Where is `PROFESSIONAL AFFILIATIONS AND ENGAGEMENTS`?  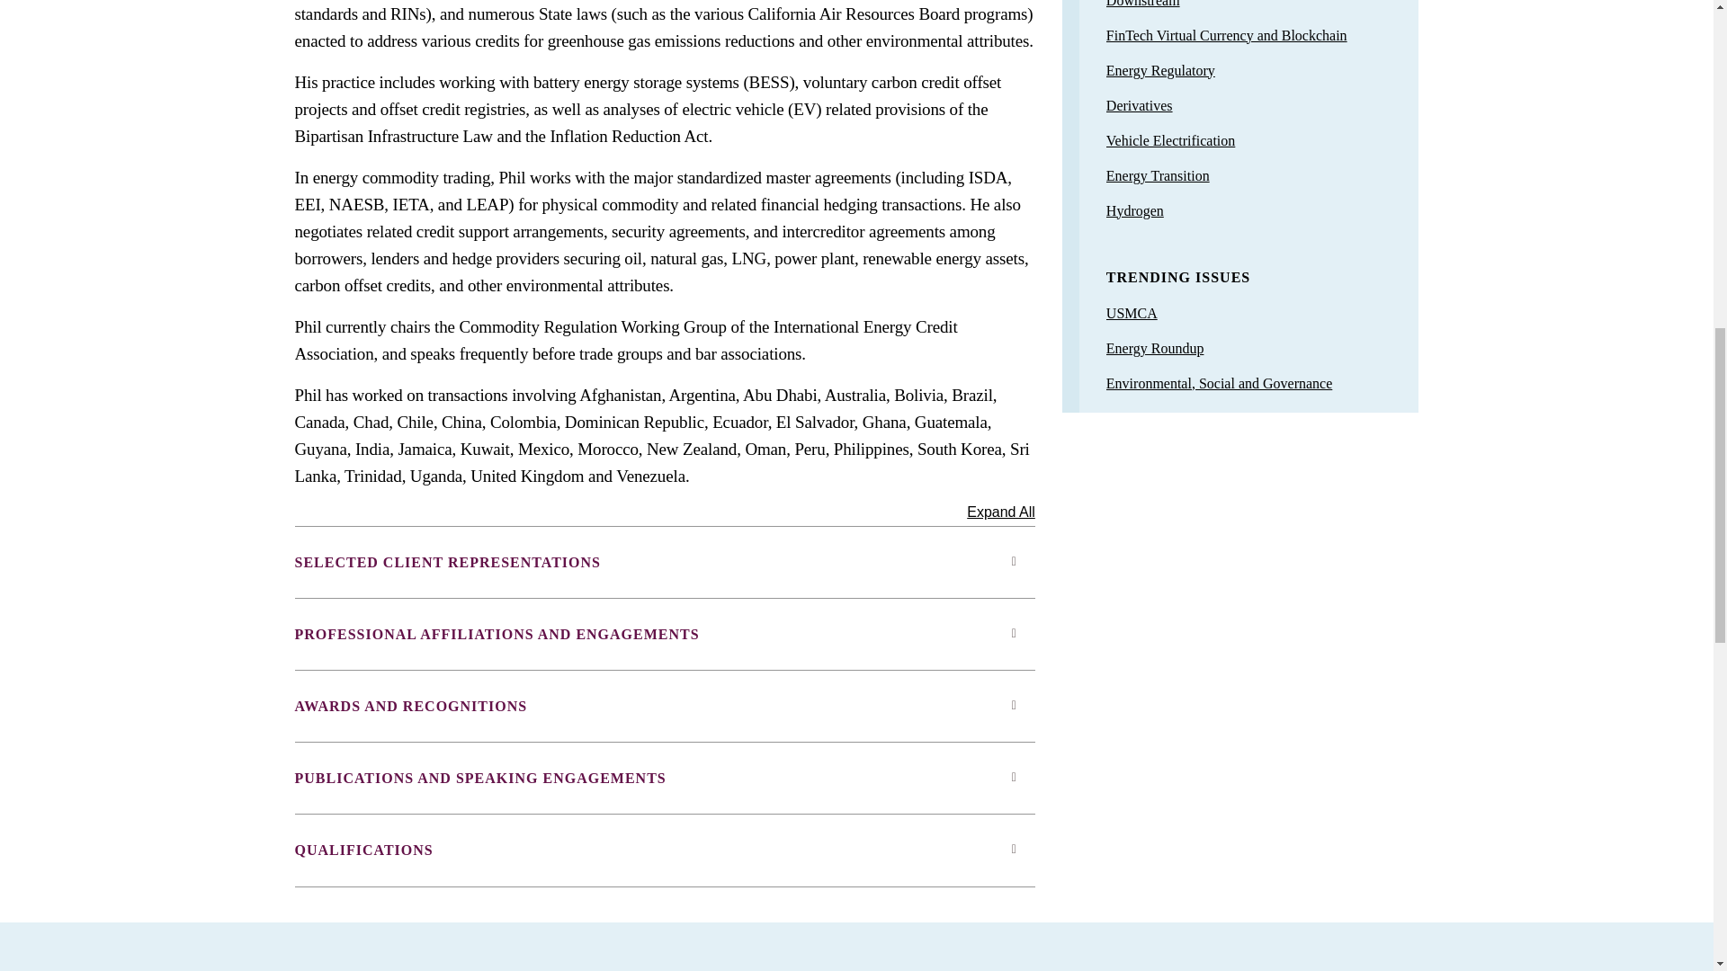 PROFESSIONAL AFFILIATIONS AND ENGAGEMENTS is located at coordinates (665, 634).